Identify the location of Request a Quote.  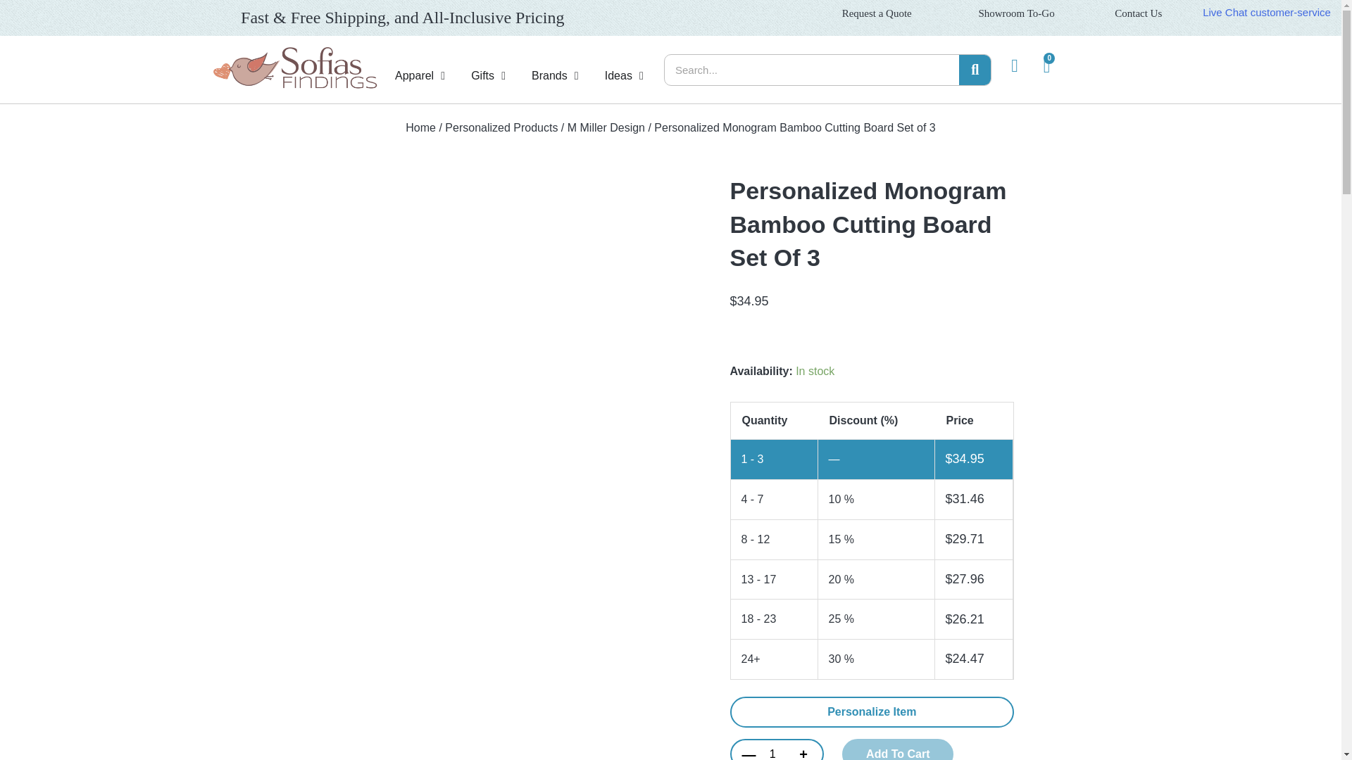
(877, 13).